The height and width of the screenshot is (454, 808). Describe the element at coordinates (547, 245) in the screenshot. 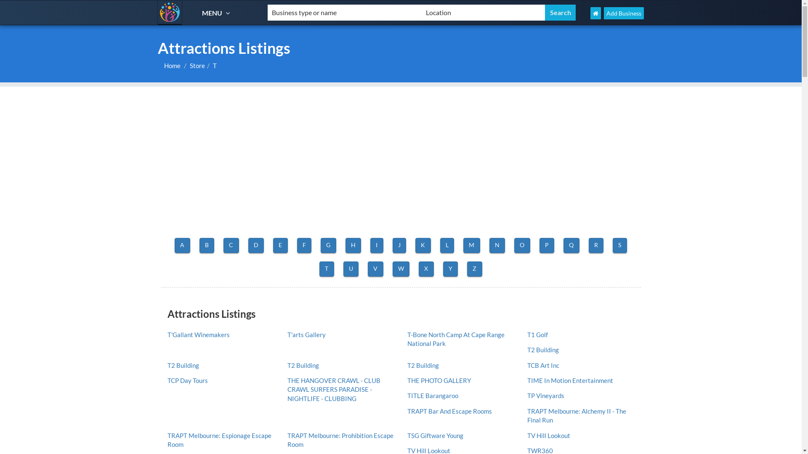

I see `P` at that location.